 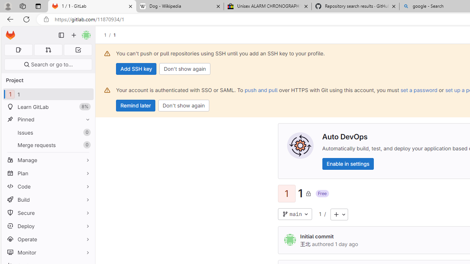 What do you see at coordinates (320, 214) in the screenshot?
I see `1` at bounding box center [320, 214].